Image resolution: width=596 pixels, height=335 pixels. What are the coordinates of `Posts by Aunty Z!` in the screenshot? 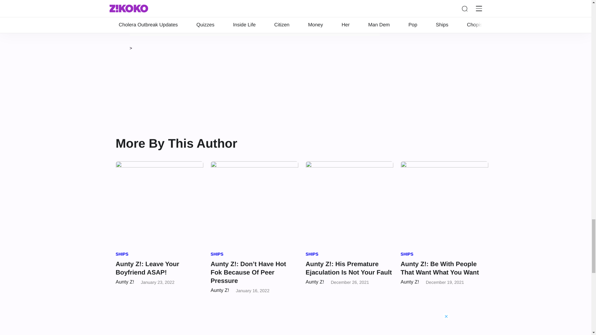 It's located at (219, 290).